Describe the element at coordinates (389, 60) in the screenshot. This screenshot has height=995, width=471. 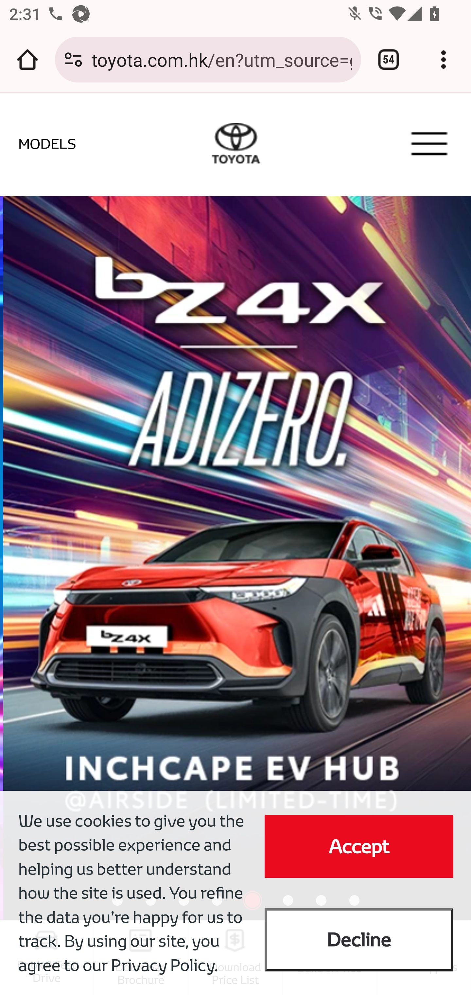
I see `Switch or close tabs` at that location.